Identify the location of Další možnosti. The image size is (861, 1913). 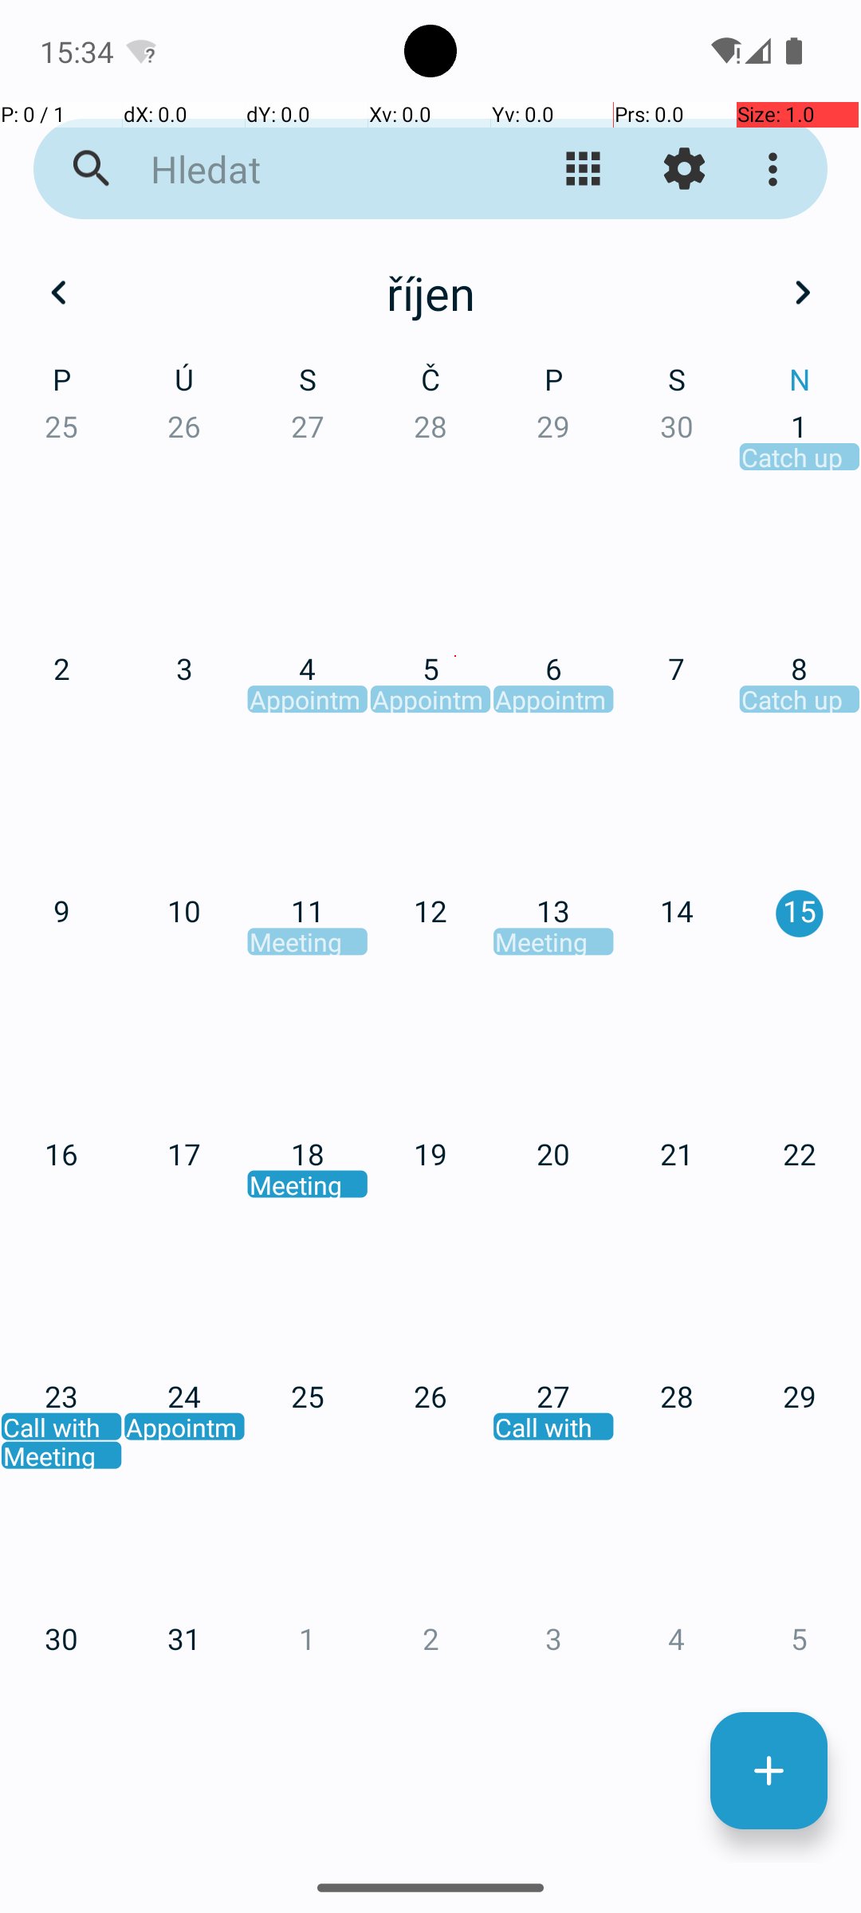
(776, 169).